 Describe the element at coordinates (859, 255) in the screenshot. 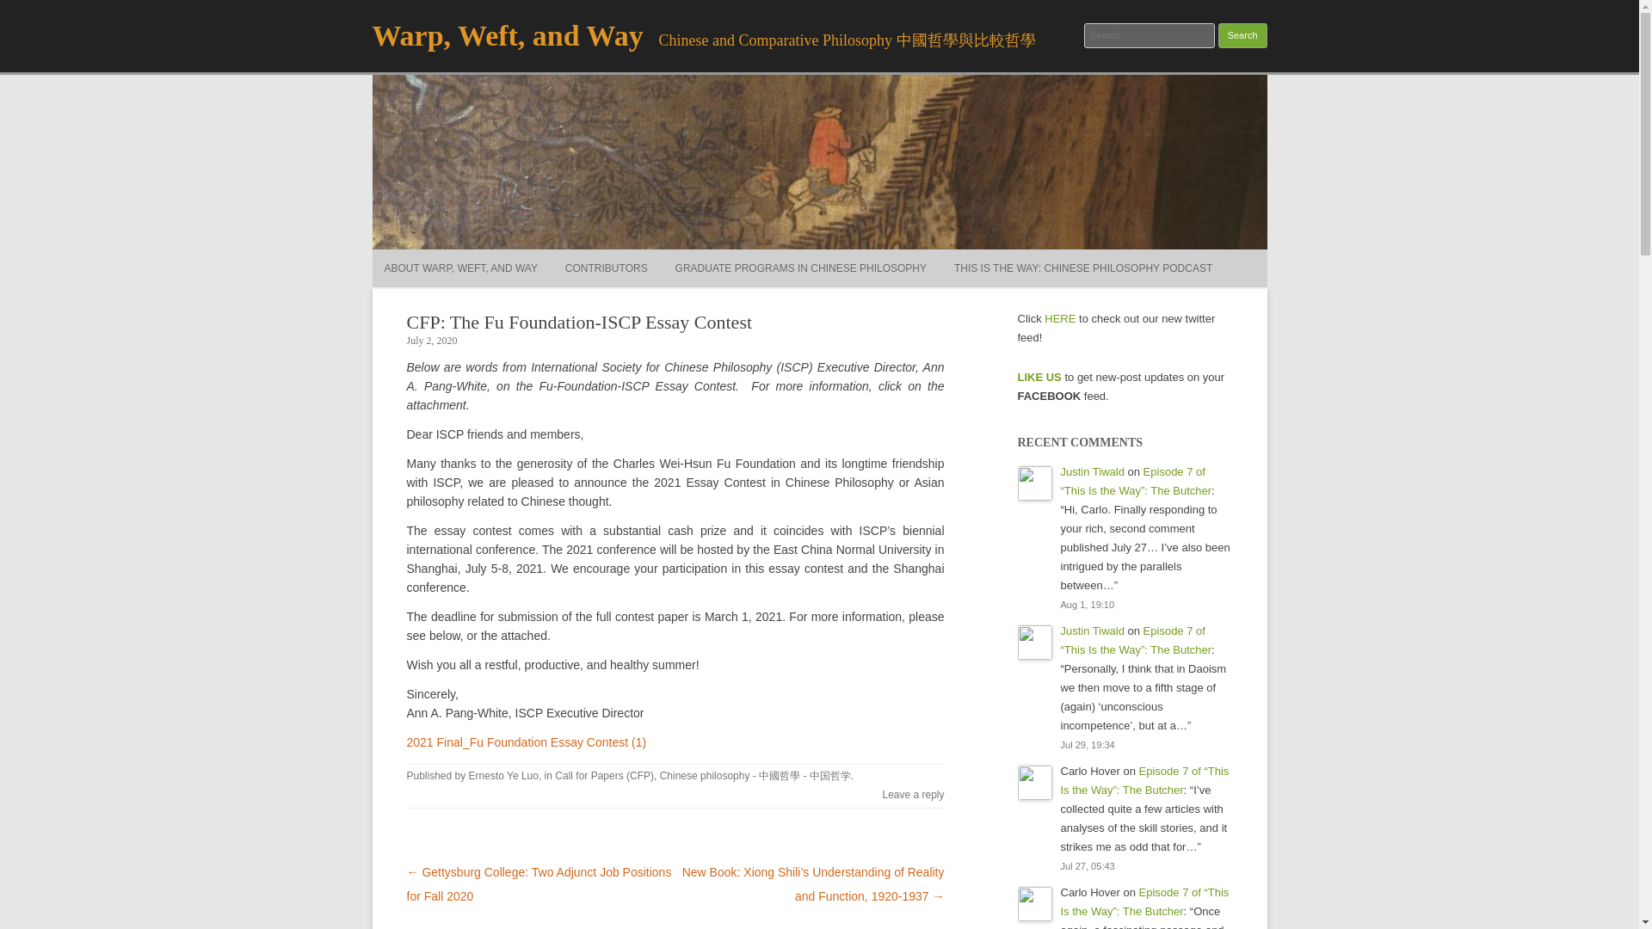

I see `Skip to content` at that location.